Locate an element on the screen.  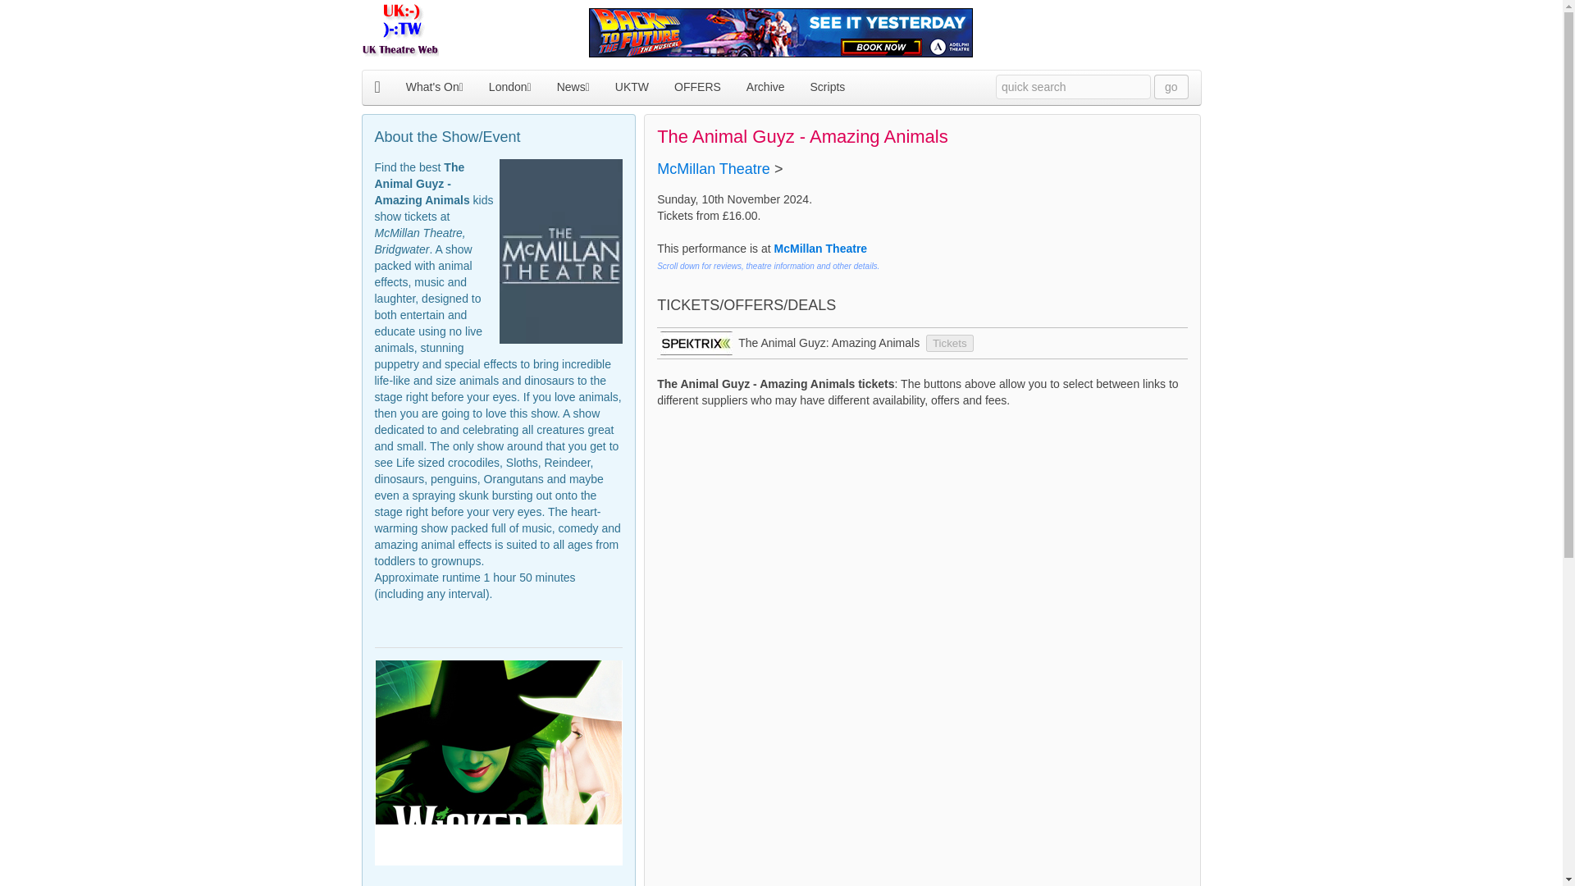
advert is located at coordinates (780, 33).